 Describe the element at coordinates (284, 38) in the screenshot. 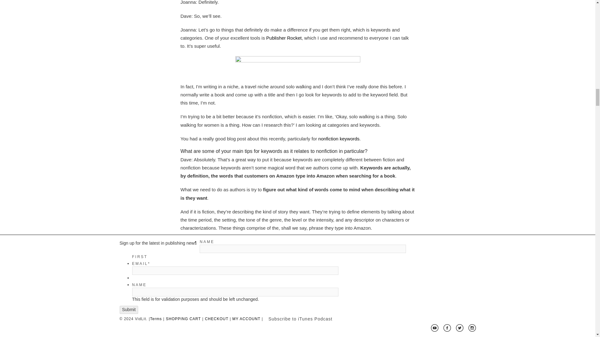

I see `Publisher Rocket` at that location.